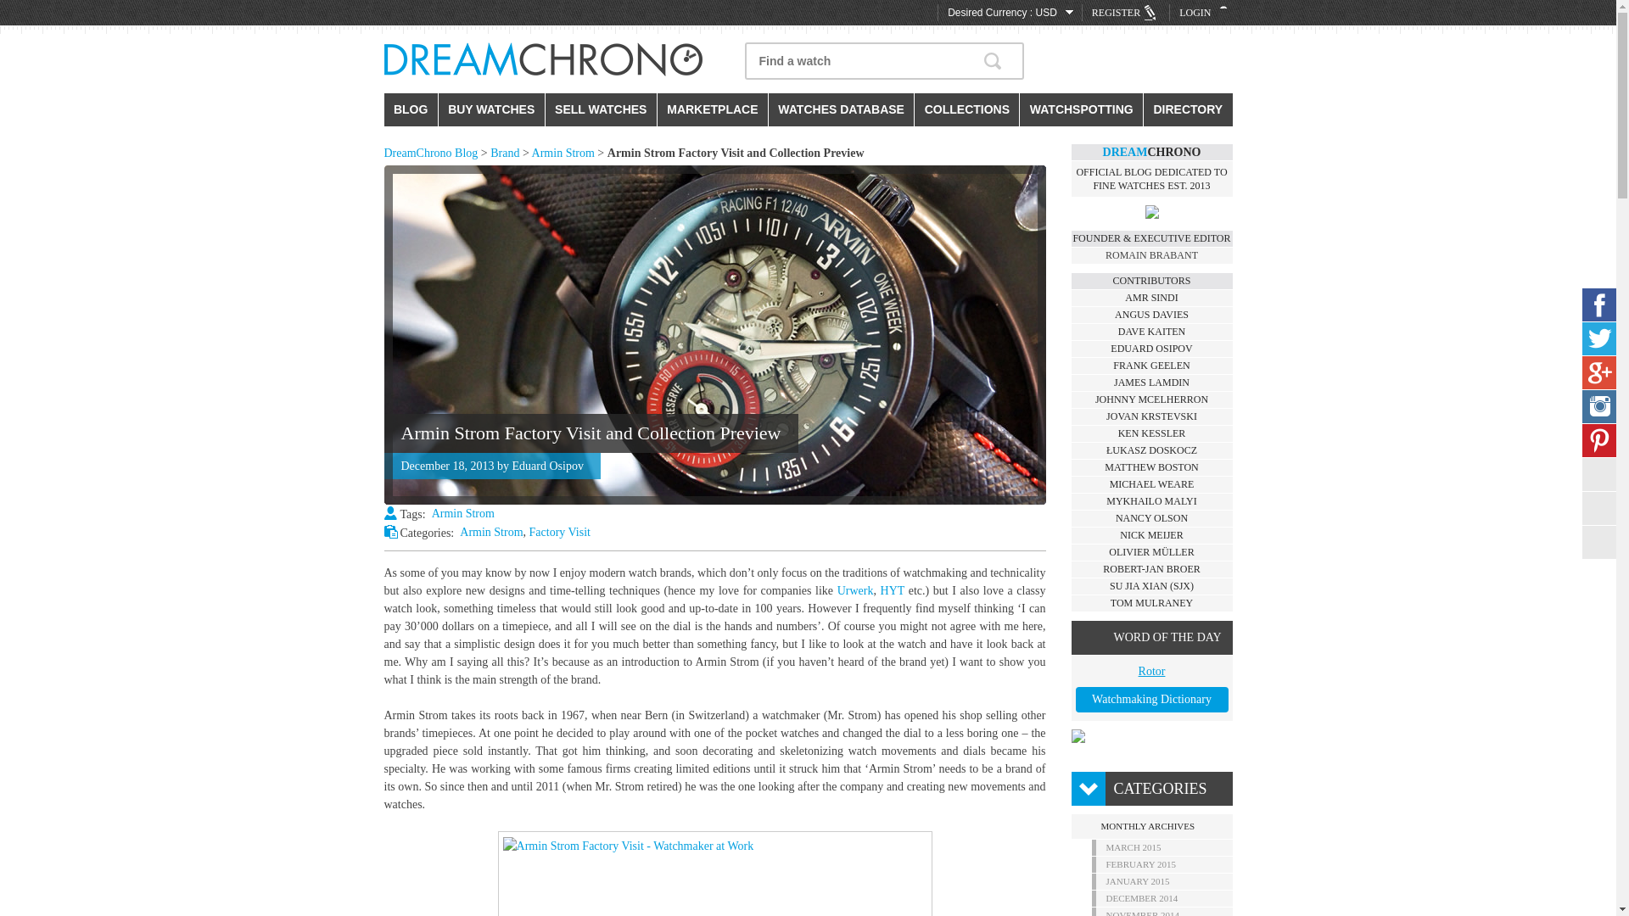 This screenshot has height=916, width=1629. I want to click on WATCHSPOTTING, so click(1081, 110).